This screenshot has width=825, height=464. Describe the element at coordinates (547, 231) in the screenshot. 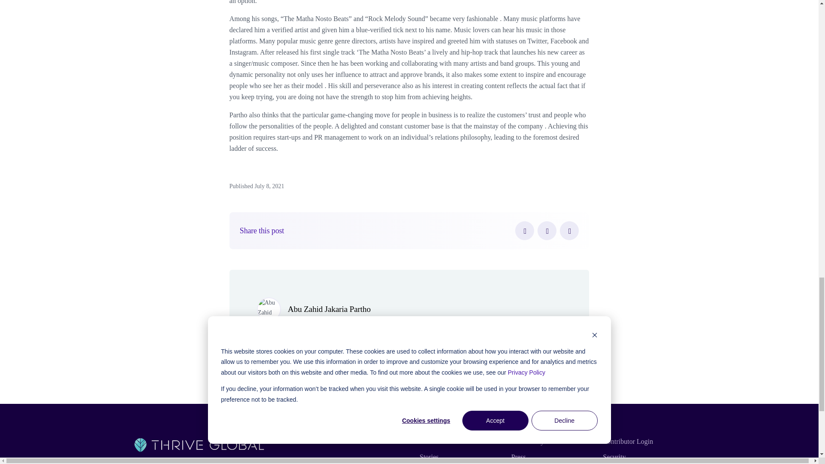

I see `Twitter` at that location.